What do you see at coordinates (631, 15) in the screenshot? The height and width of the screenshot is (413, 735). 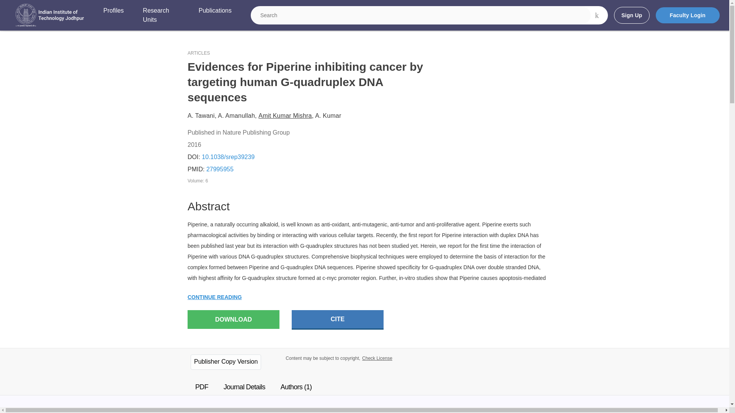 I see `Sign Up` at bounding box center [631, 15].